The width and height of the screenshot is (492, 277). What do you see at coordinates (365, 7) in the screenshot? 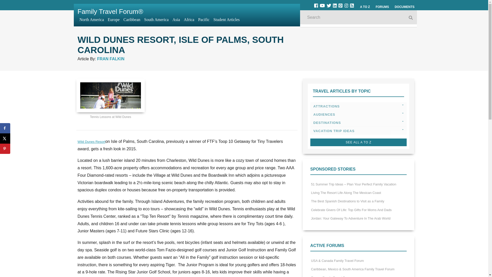
I see `A to Z Links` at bounding box center [365, 7].